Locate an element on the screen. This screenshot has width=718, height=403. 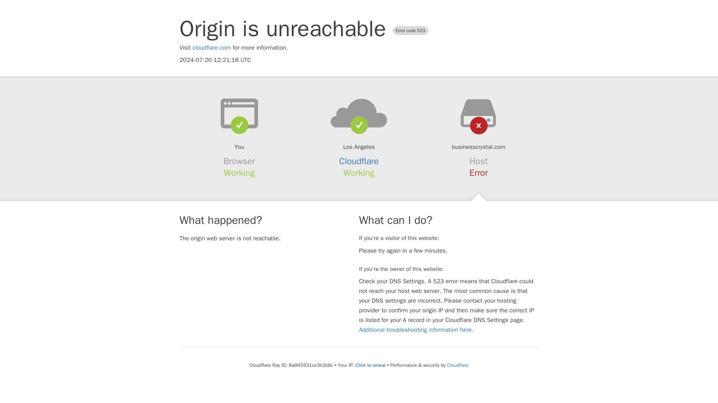
Click to reveal is located at coordinates (370, 365).